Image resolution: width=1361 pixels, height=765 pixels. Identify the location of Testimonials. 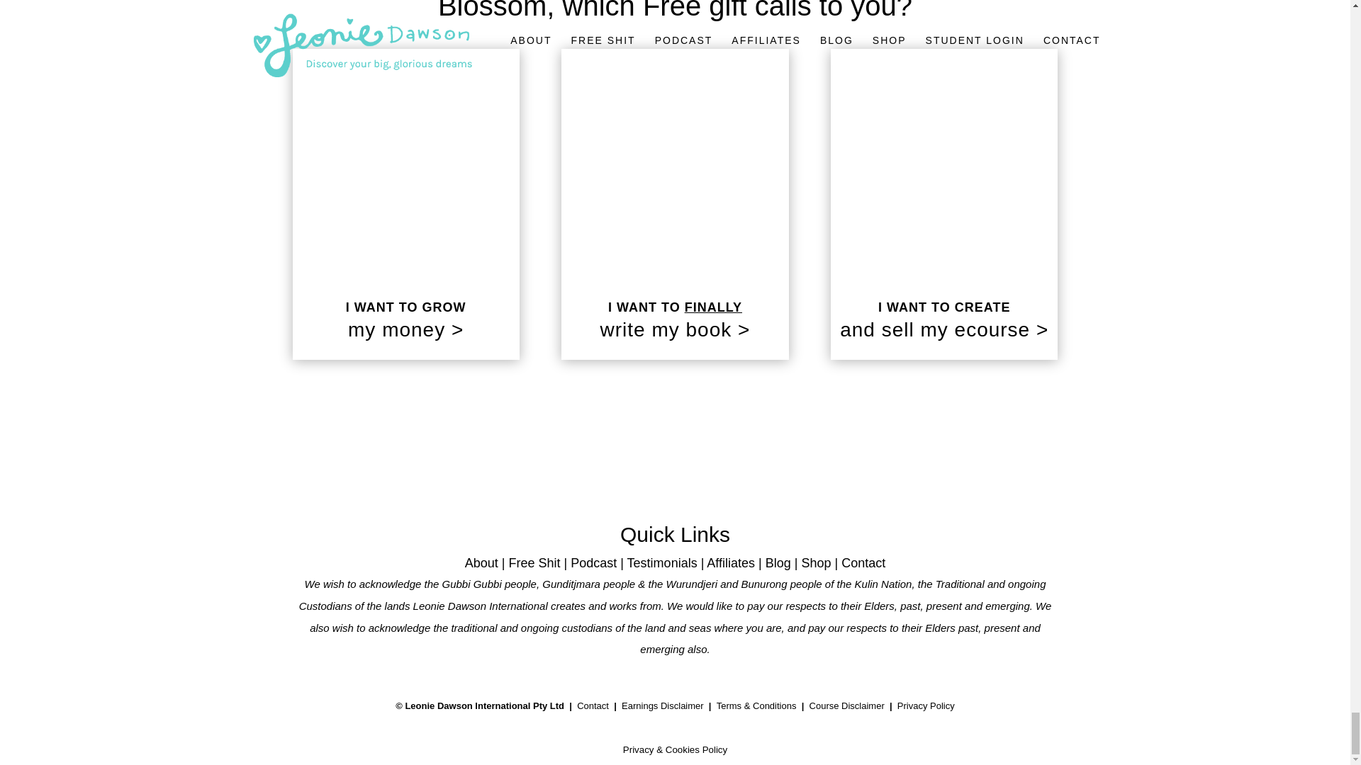
(662, 562).